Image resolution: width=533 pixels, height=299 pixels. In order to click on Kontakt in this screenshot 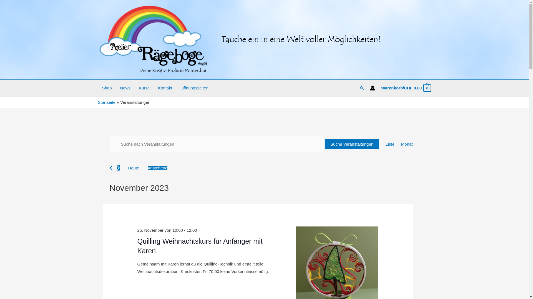, I will do `click(165, 88)`.